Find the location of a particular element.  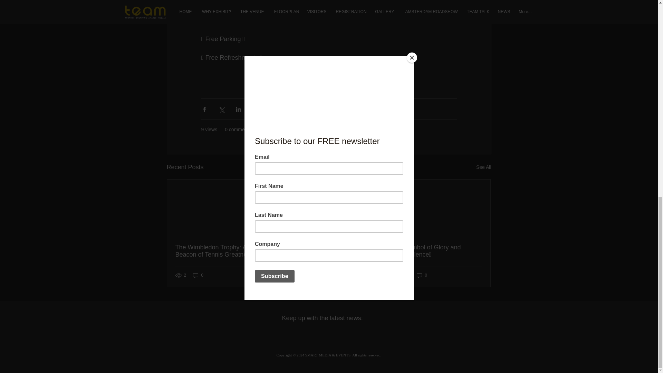

TEAM Roadshow 2025 Announces Show Dates is located at coordinates (328, 251).